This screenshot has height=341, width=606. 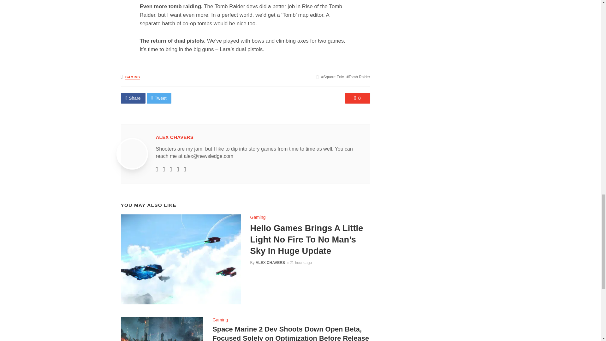 I want to click on Gaming, so click(x=258, y=217).